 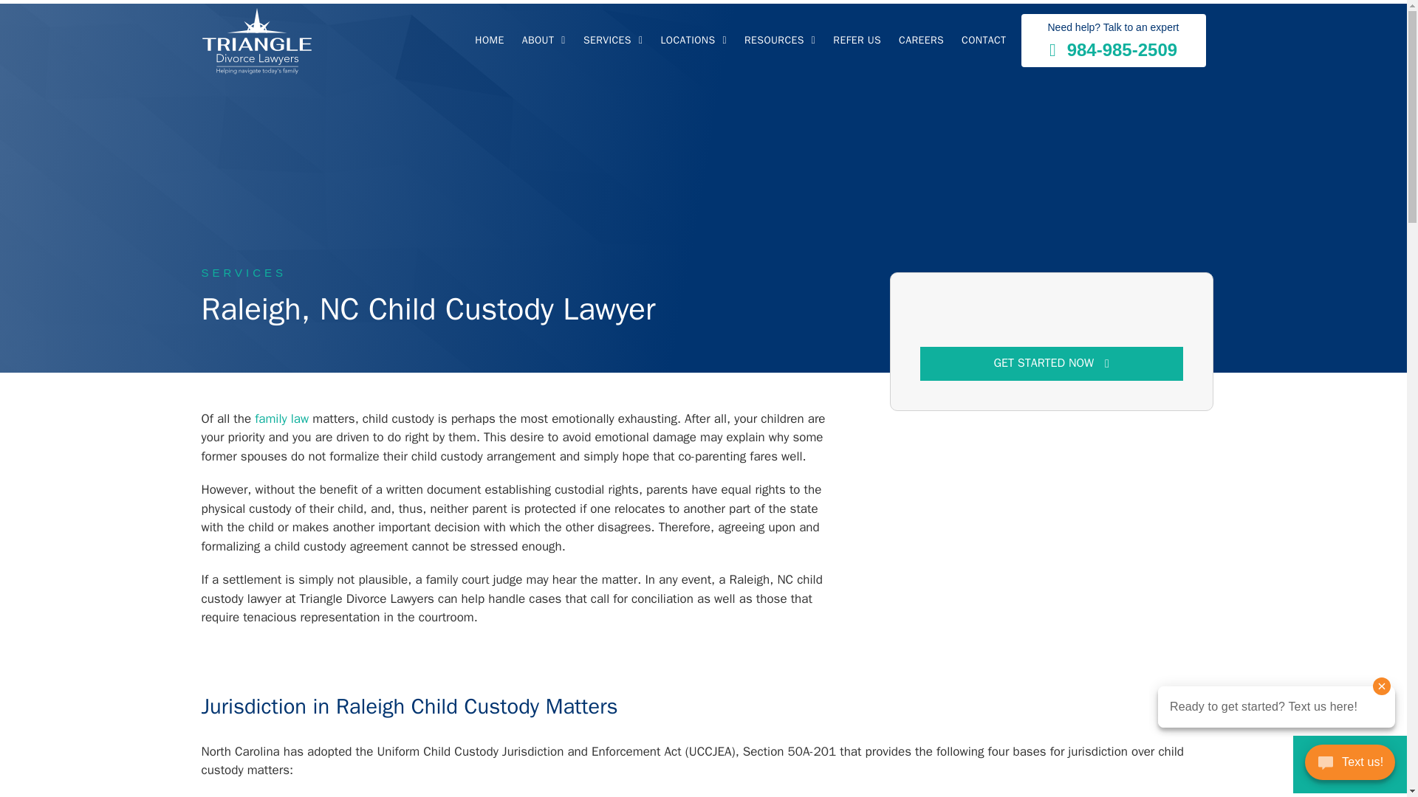 I want to click on CONTACT, so click(x=983, y=40).